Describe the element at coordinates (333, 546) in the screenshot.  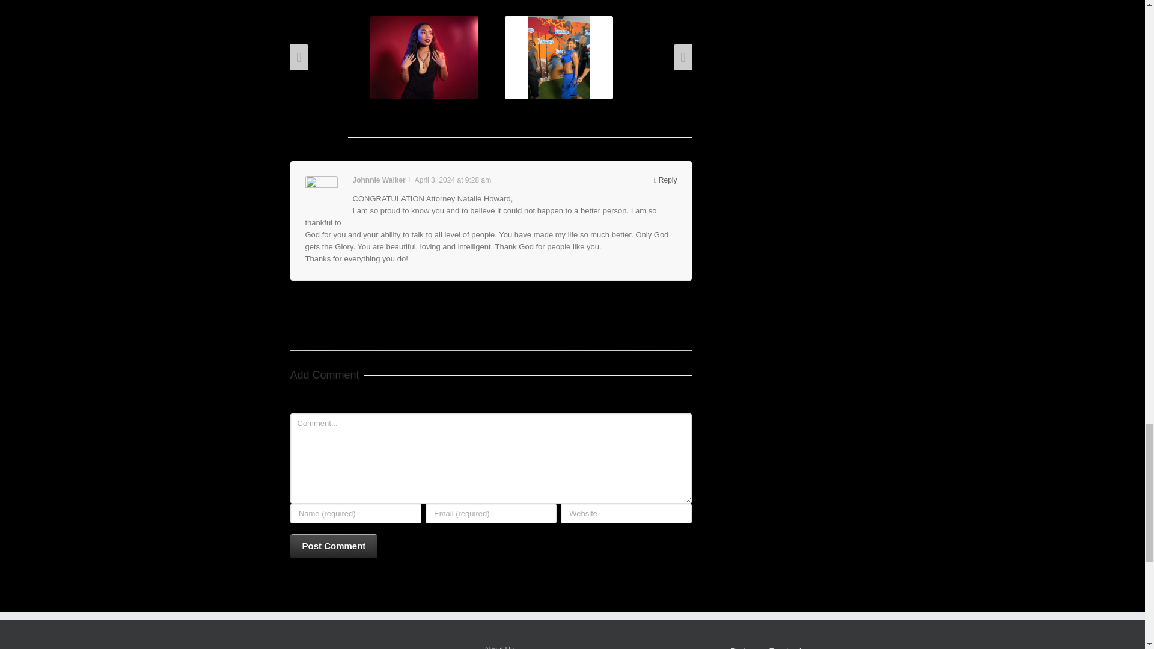
I see `Post Comment` at that location.